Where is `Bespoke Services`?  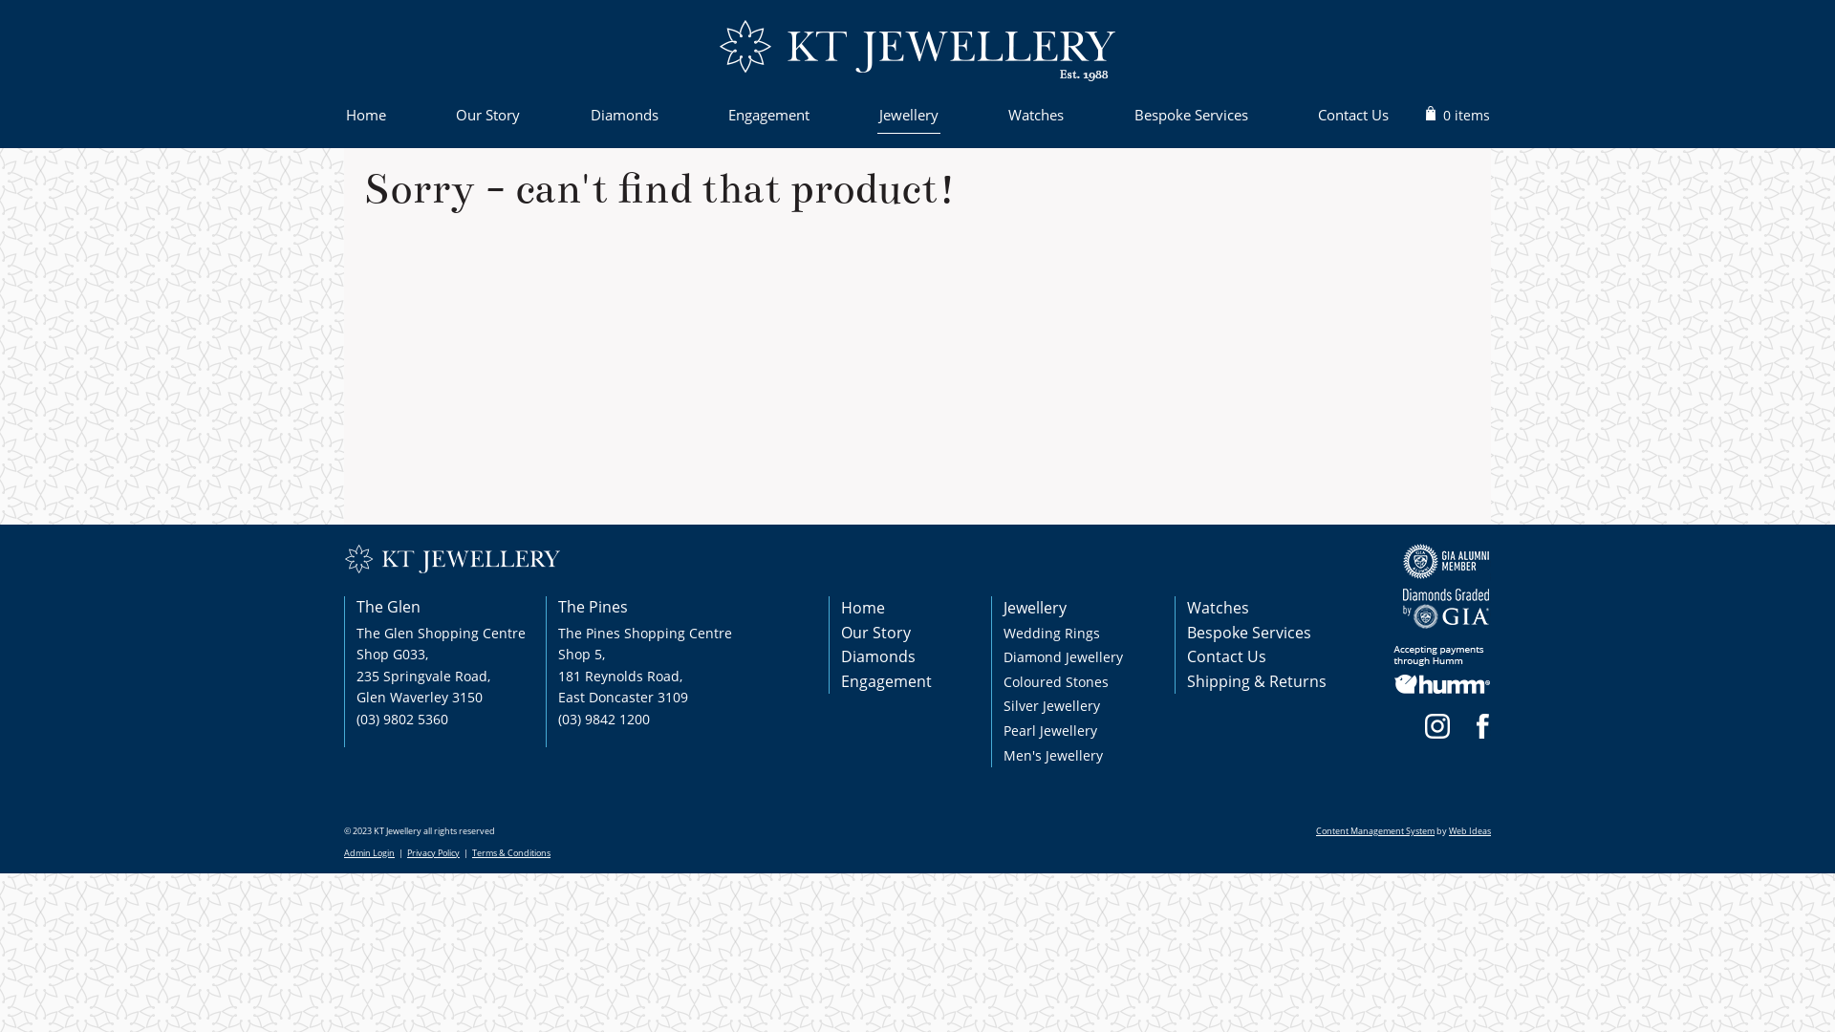
Bespoke Services is located at coordinates (1191, 118).